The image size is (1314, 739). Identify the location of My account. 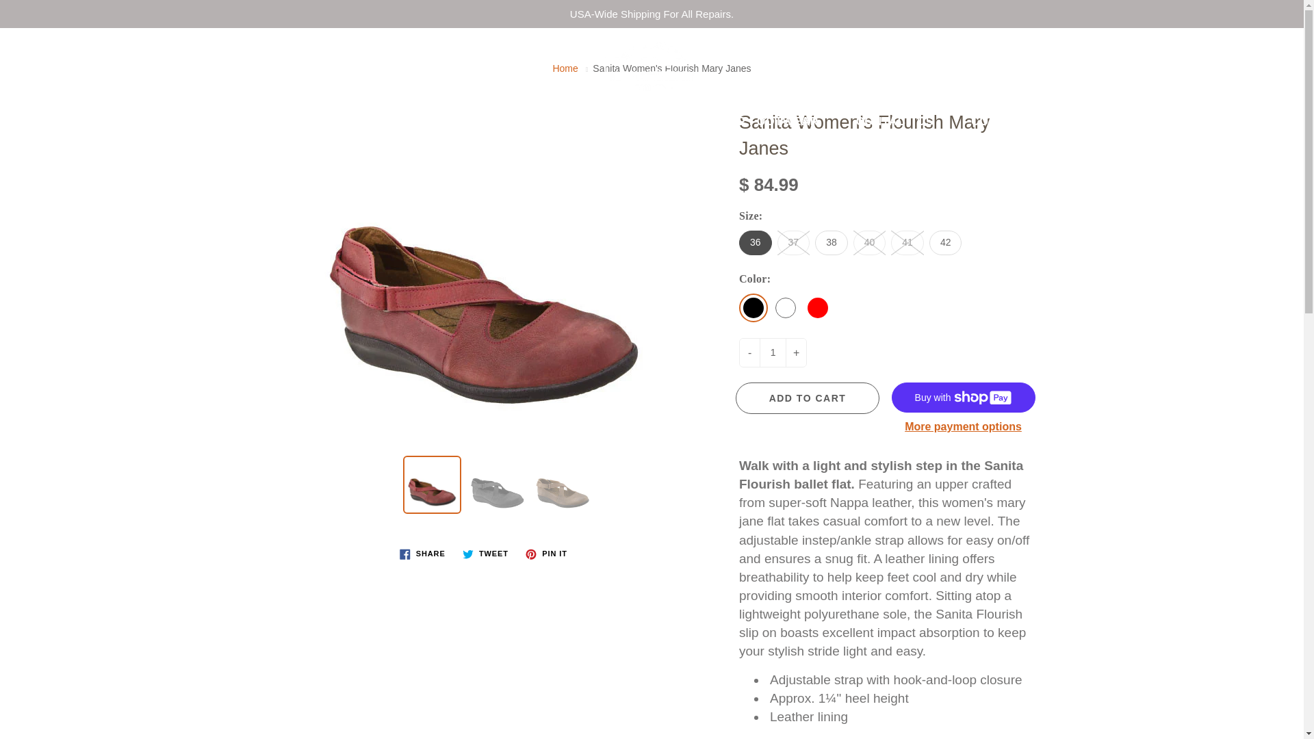
(1246, 51).